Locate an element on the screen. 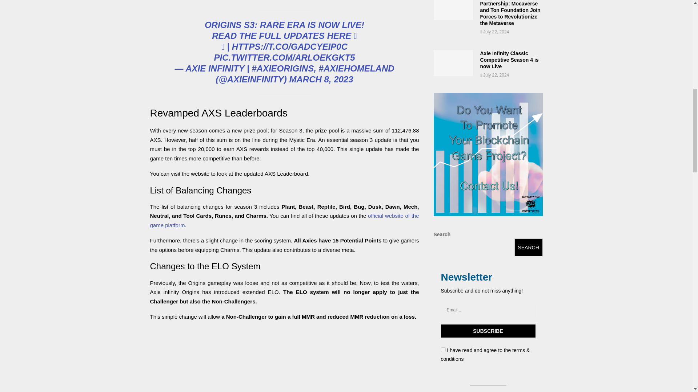 The image size is (698, 392). 1 is located at coordinates (443, 349).